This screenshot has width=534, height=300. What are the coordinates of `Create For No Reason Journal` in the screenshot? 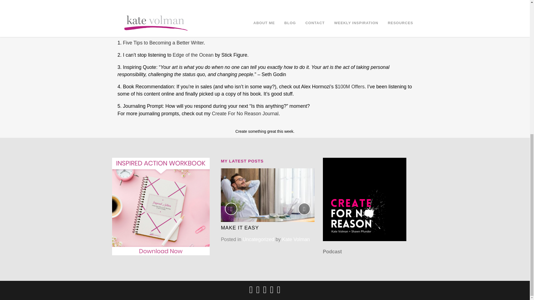 It's located at (245, 113).